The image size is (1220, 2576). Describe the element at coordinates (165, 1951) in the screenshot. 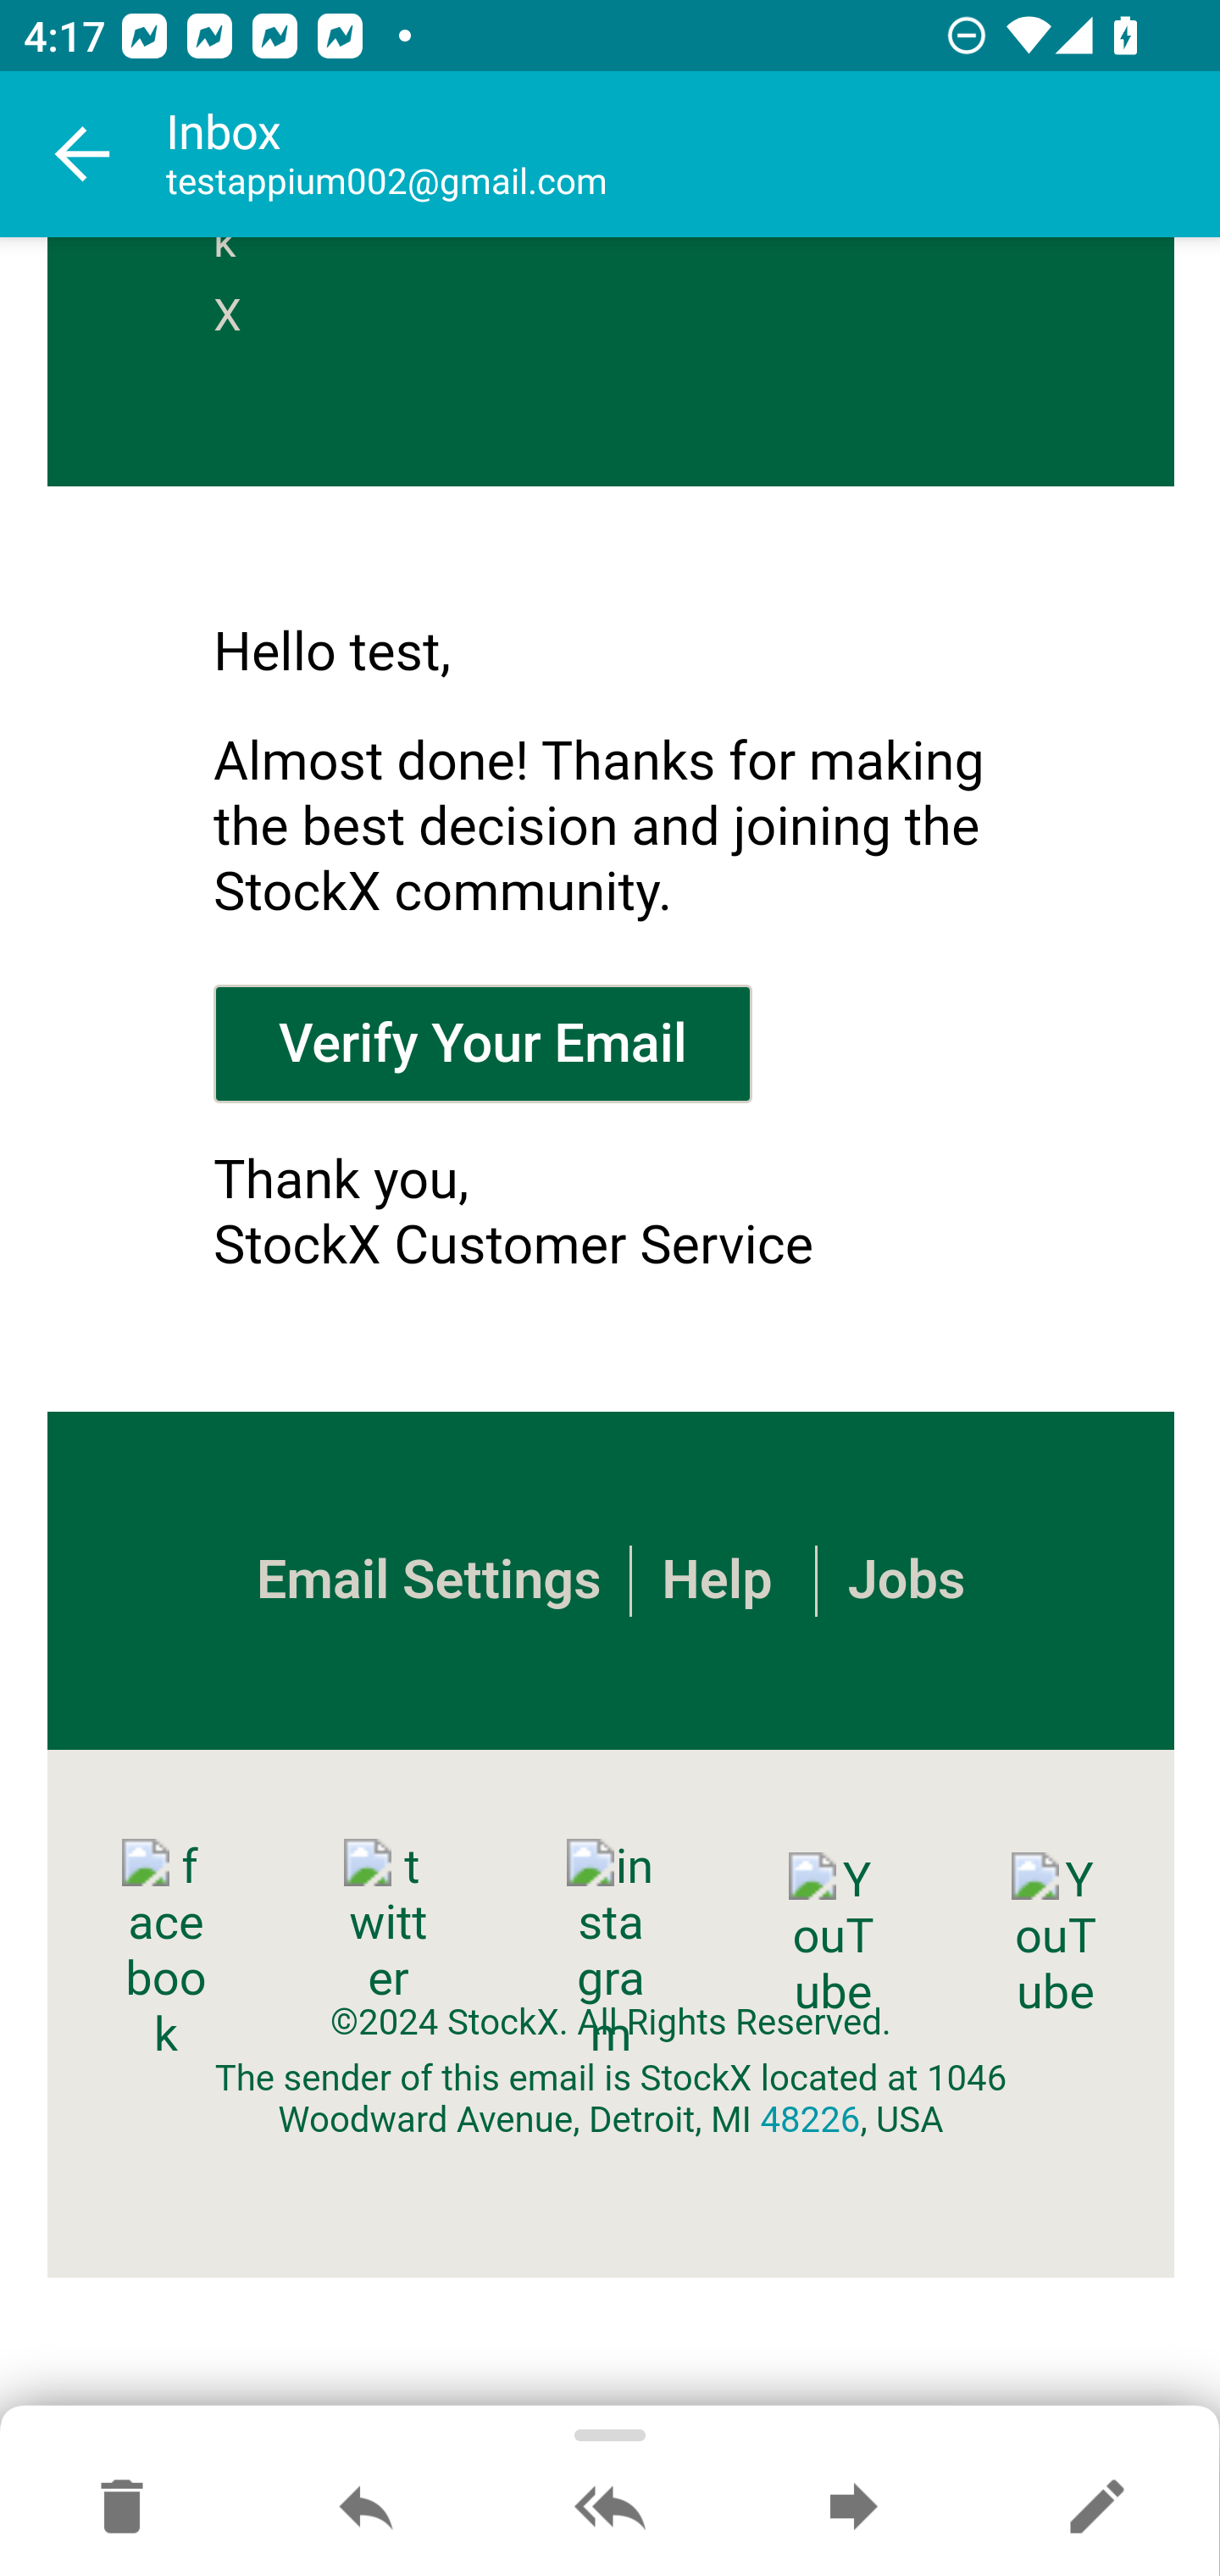

I see `facebook` at that location.